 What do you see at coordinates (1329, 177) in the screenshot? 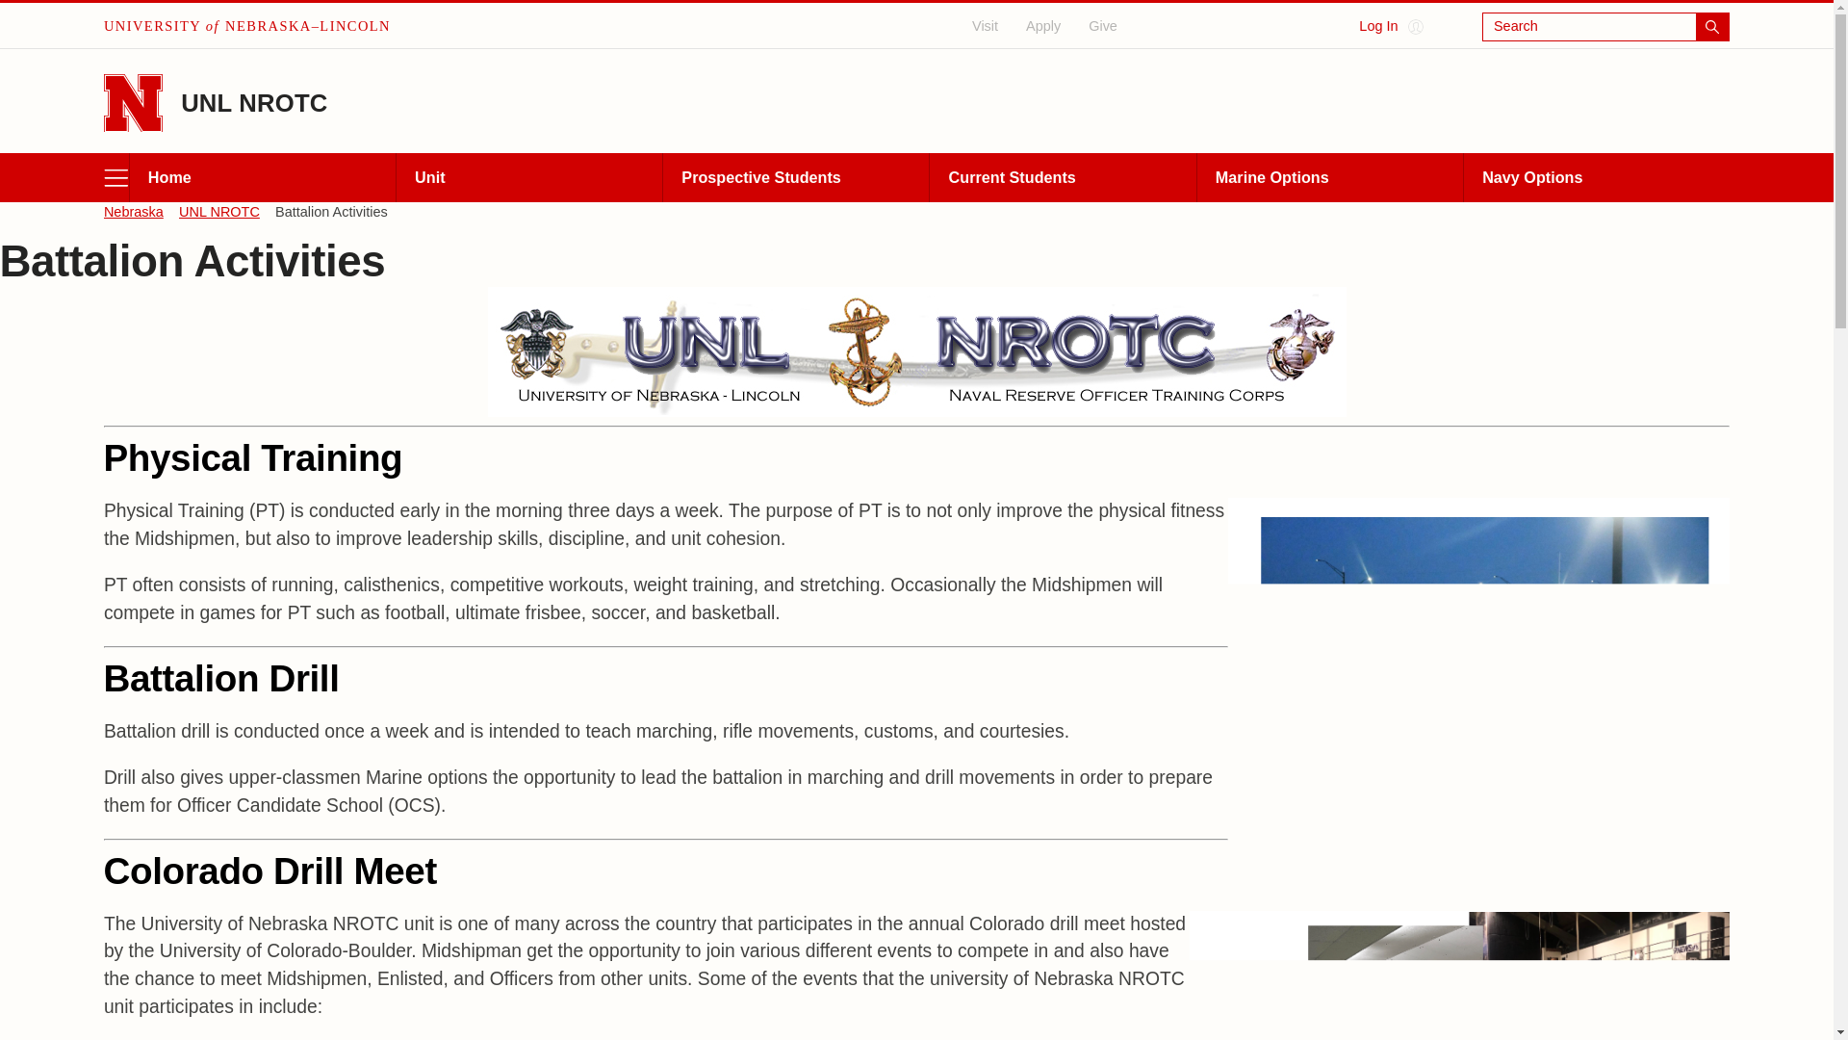
I see `Marine Options` at bounding box center [1329, 177].